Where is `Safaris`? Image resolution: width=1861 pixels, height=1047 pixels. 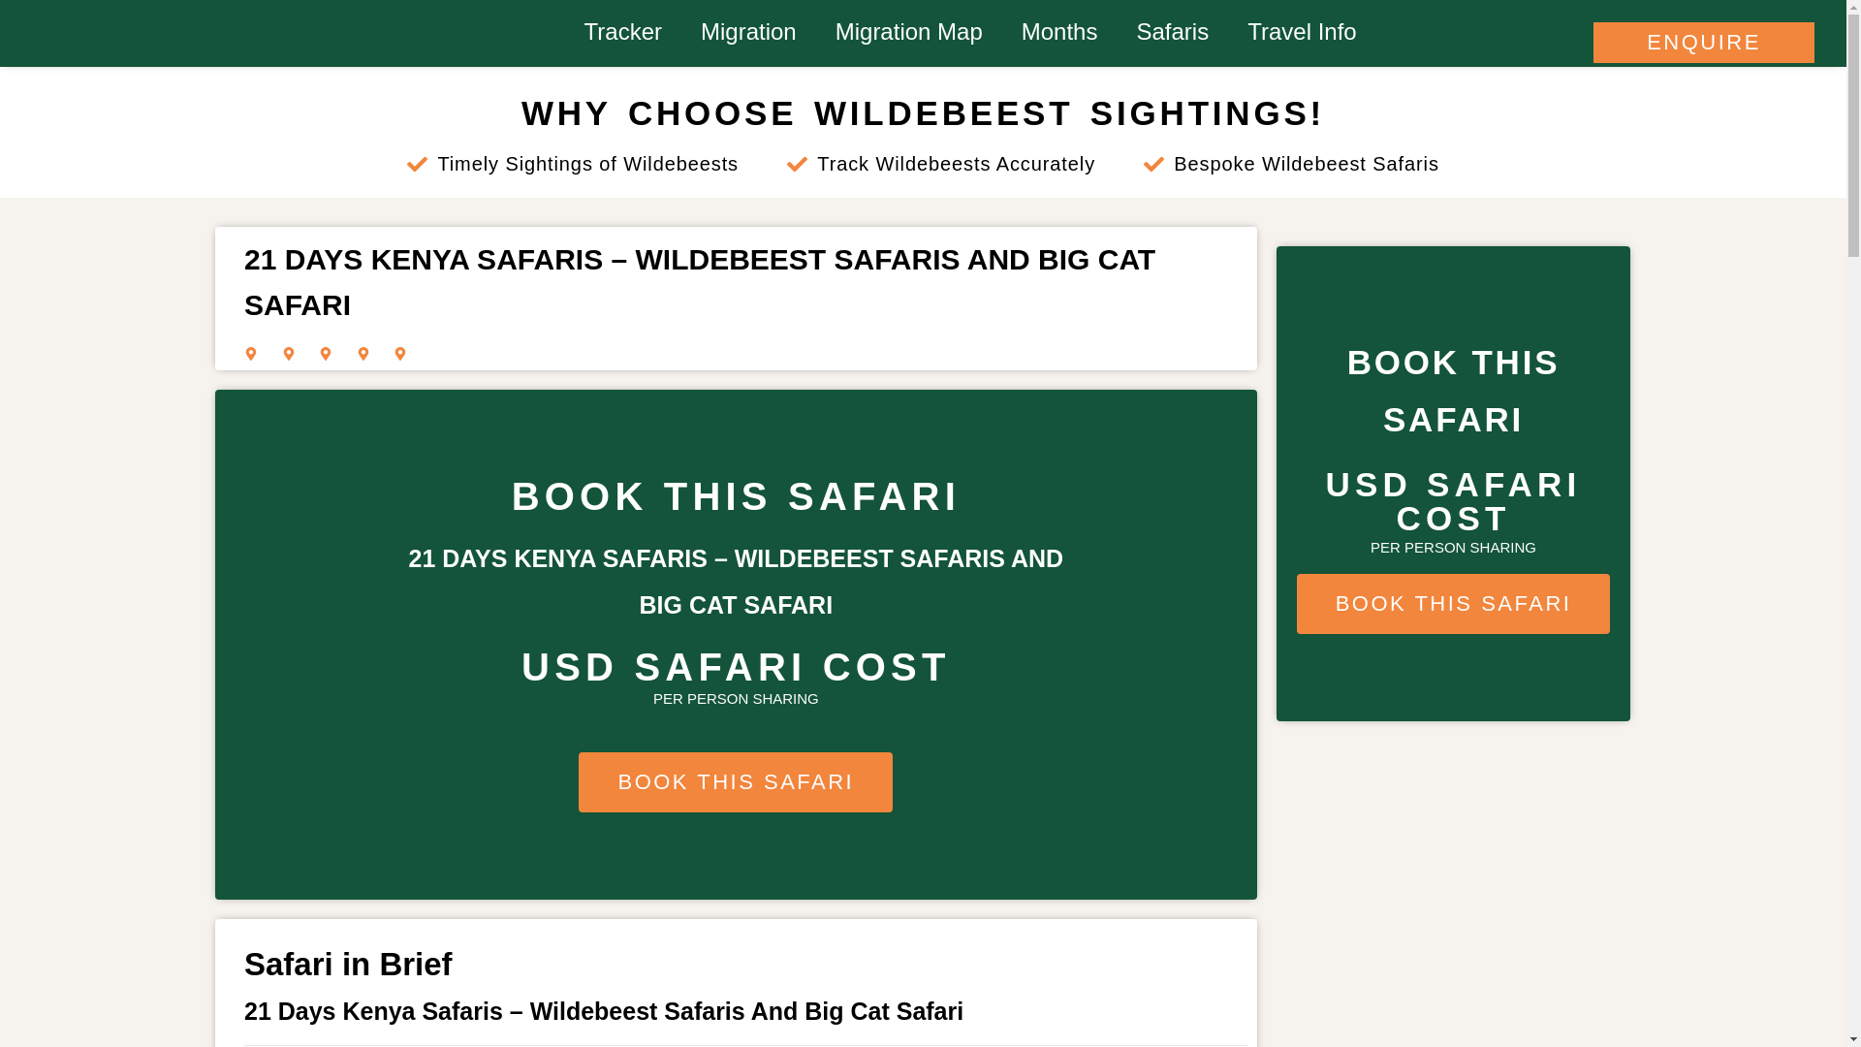
Safaris is located at coordinates (1173, 31).